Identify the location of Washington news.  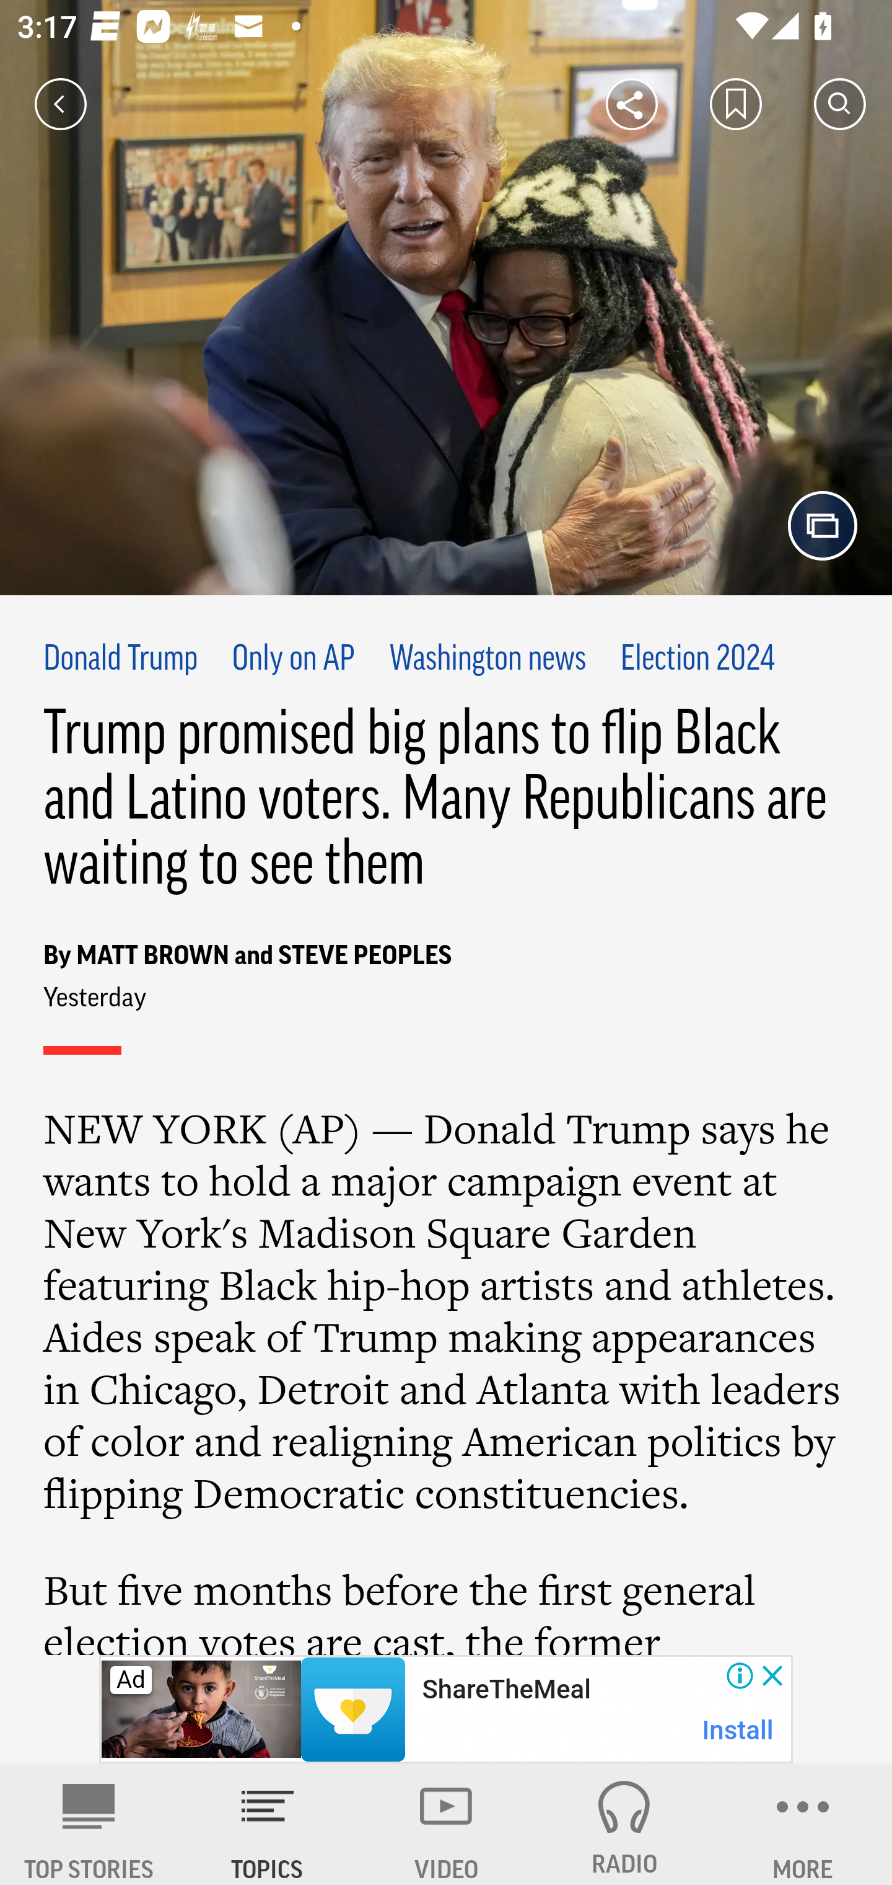
(487, 660).